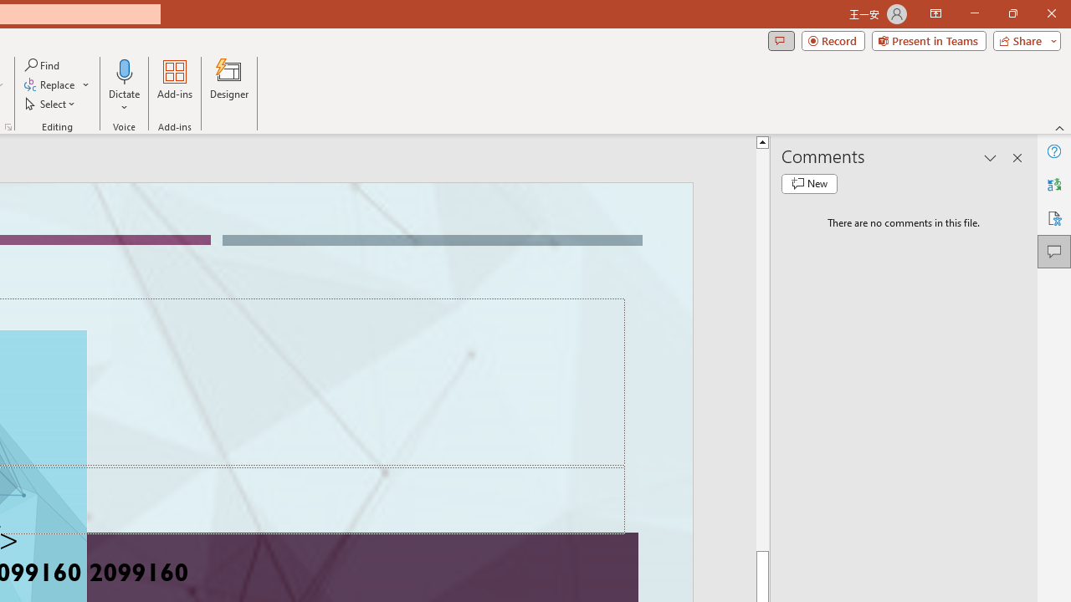  What do you see at coordinates (929, 40) in the screenshot?
I see `Present in Teams` at bounding box center [929, 40].